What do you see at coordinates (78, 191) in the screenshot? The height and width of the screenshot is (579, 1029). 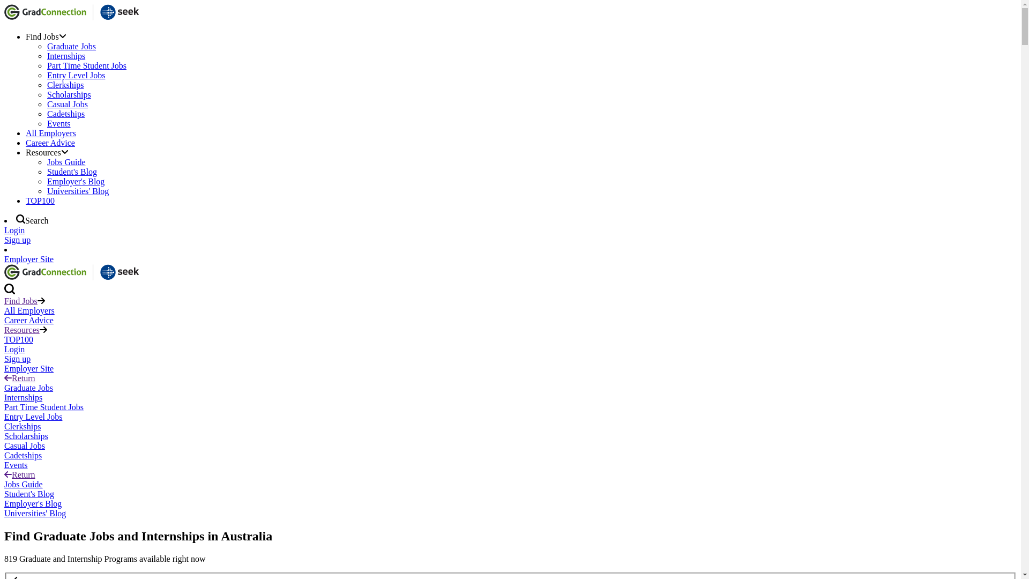 I see `Universities' Blog` at bounding box center [78, 191].